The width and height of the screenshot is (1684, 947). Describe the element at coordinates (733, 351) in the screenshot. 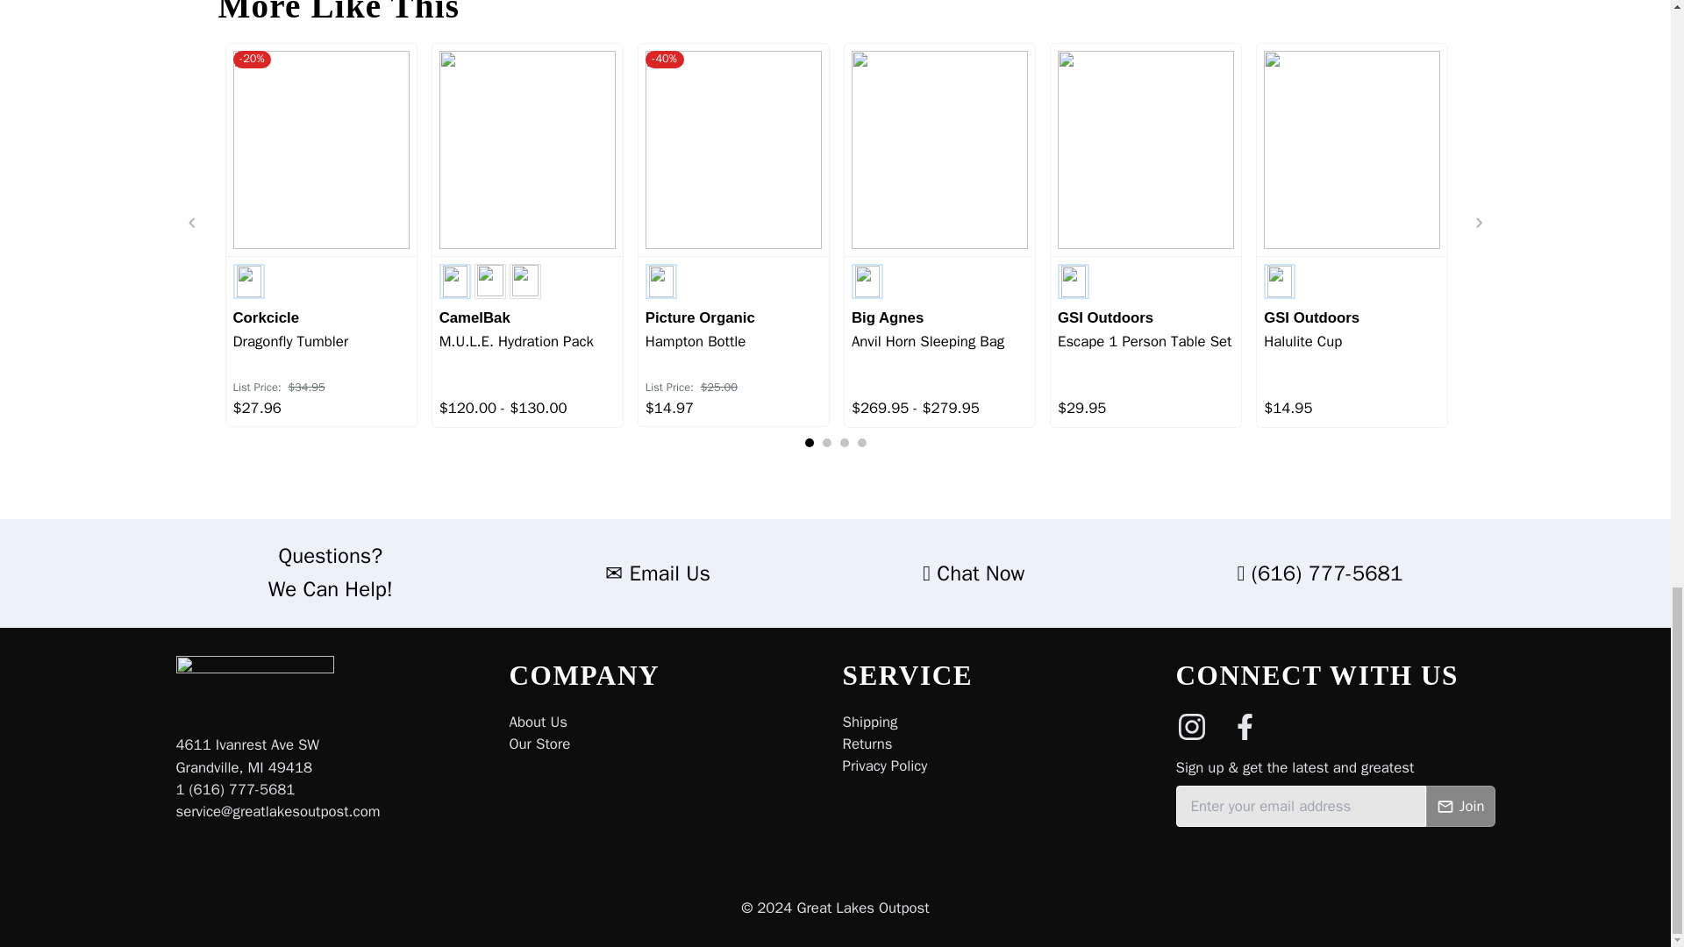

I see `Hampton Bottle` at that location.